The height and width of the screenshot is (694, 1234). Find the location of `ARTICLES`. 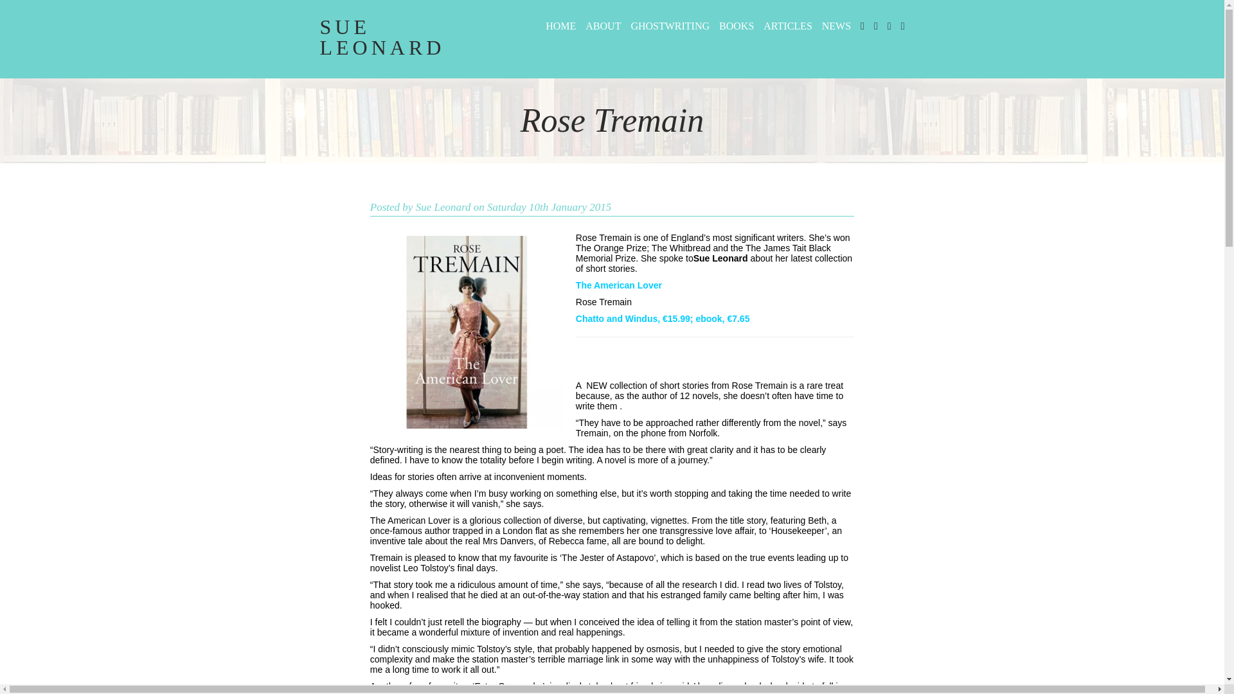

ARTICLES is located at coordinates (783, 26).